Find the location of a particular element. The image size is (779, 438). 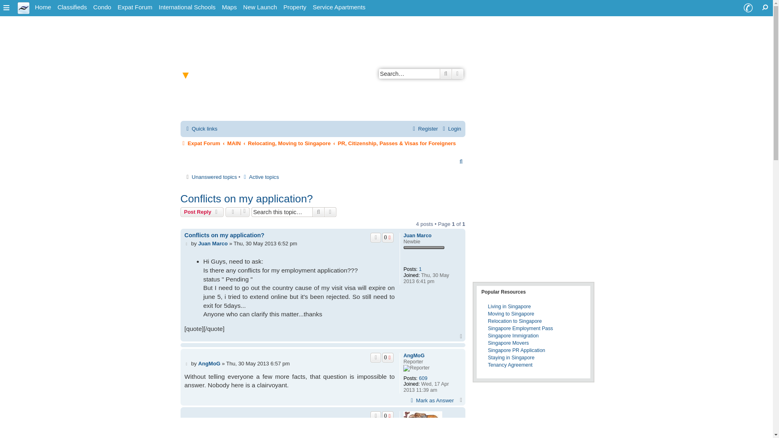

Classifieds is located at coordinates (72, 7).